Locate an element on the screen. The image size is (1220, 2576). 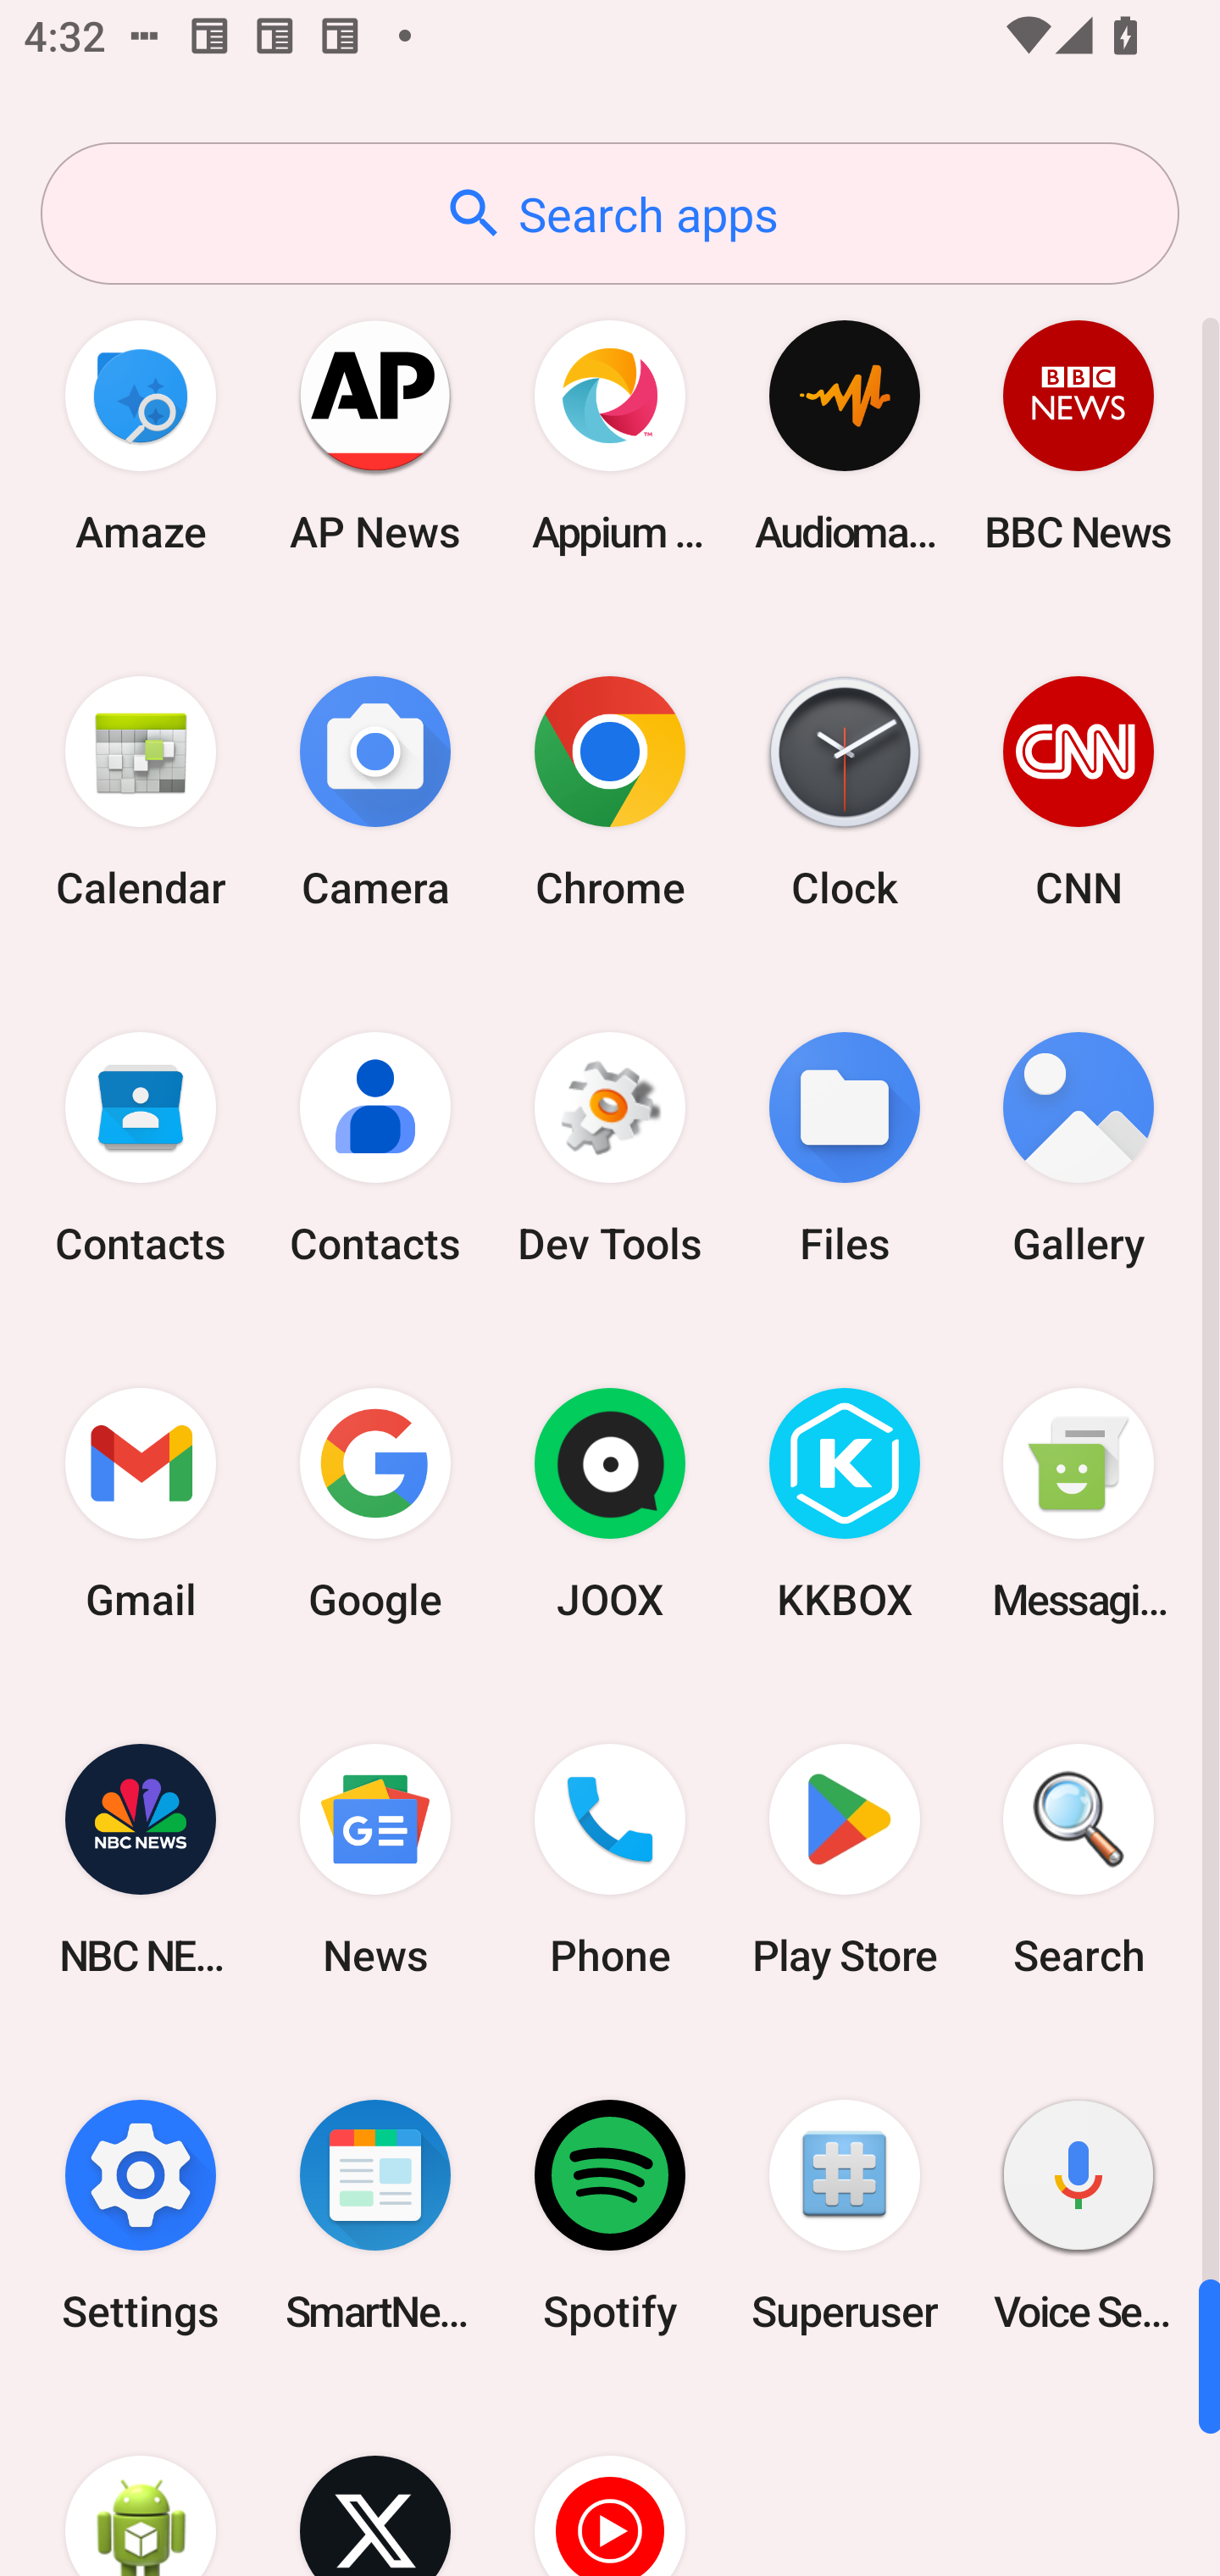
SmartNews is located at coordinates (375, 2215).